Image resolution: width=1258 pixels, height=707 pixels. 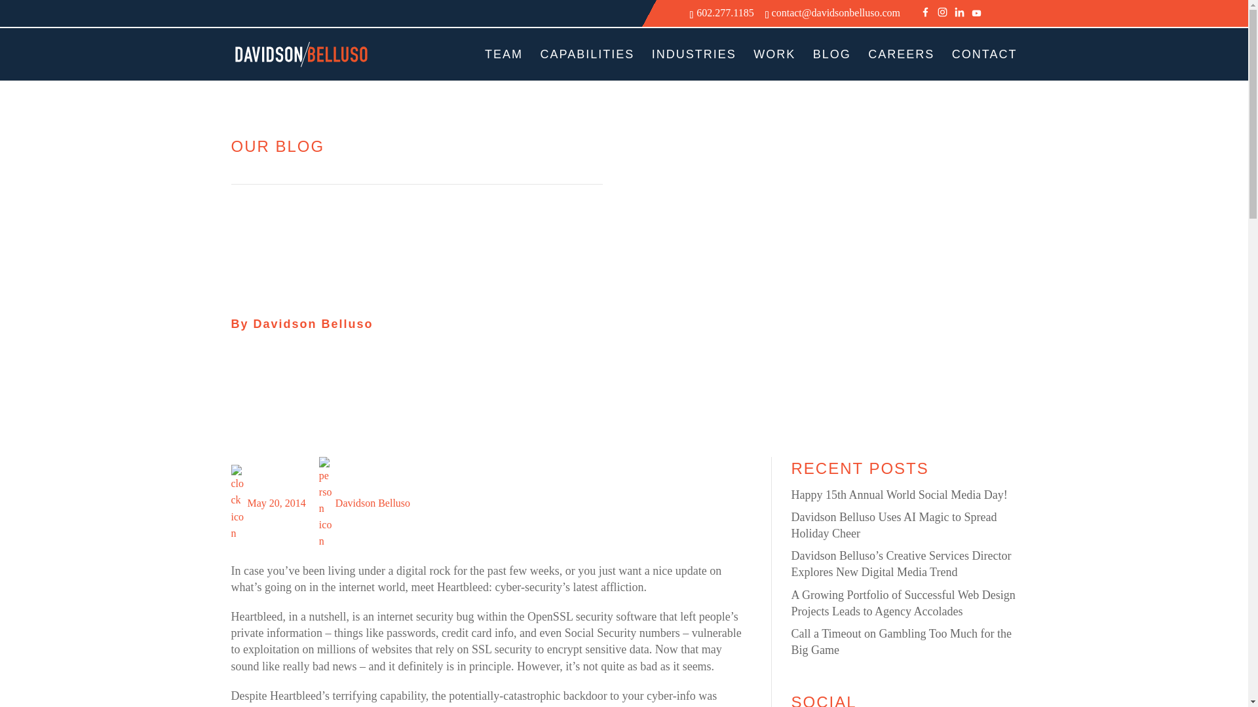 What do you see at coordinates (899, 495) in the screenshot?
I see `Happy 15th Annual World Social Media Day!` at bounding box center [899, 495].